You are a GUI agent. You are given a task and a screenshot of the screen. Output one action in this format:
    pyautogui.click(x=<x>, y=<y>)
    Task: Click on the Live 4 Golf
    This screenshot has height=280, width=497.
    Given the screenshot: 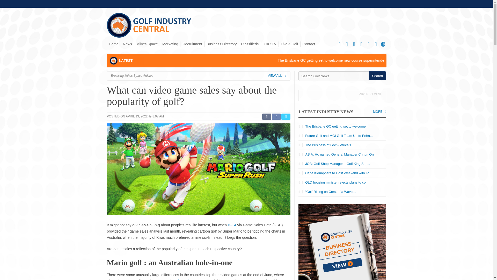 What is the action you would take?
    pyautogui.click(x=289, y=44)
    